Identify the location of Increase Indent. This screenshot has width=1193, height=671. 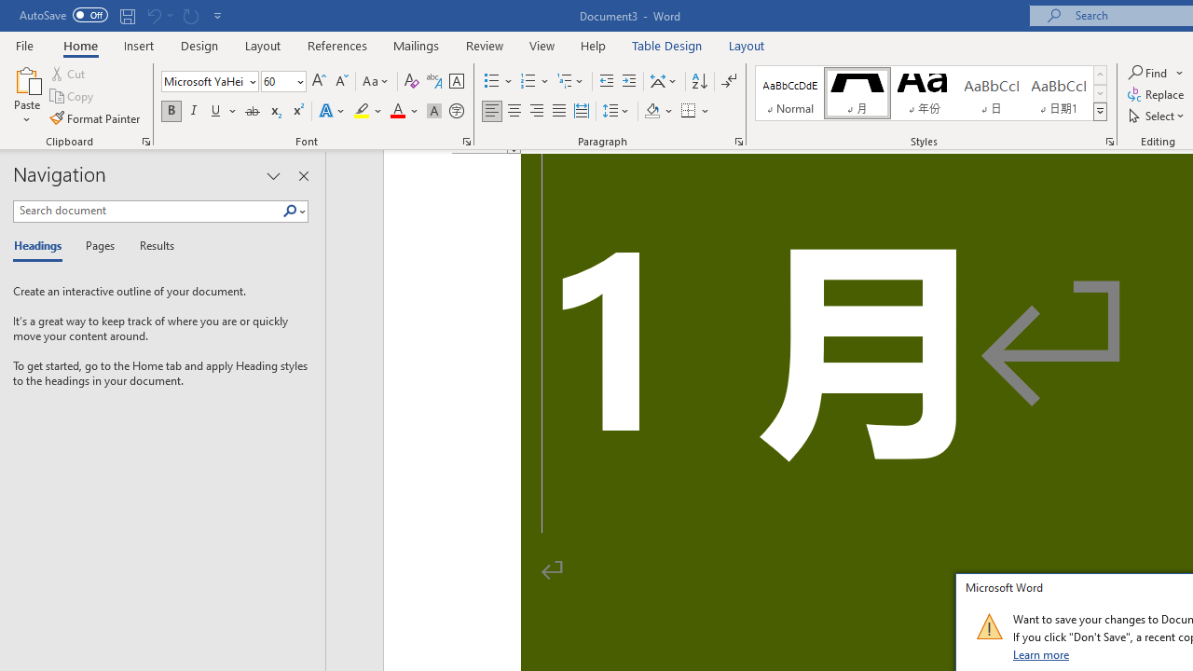
(629, 82).